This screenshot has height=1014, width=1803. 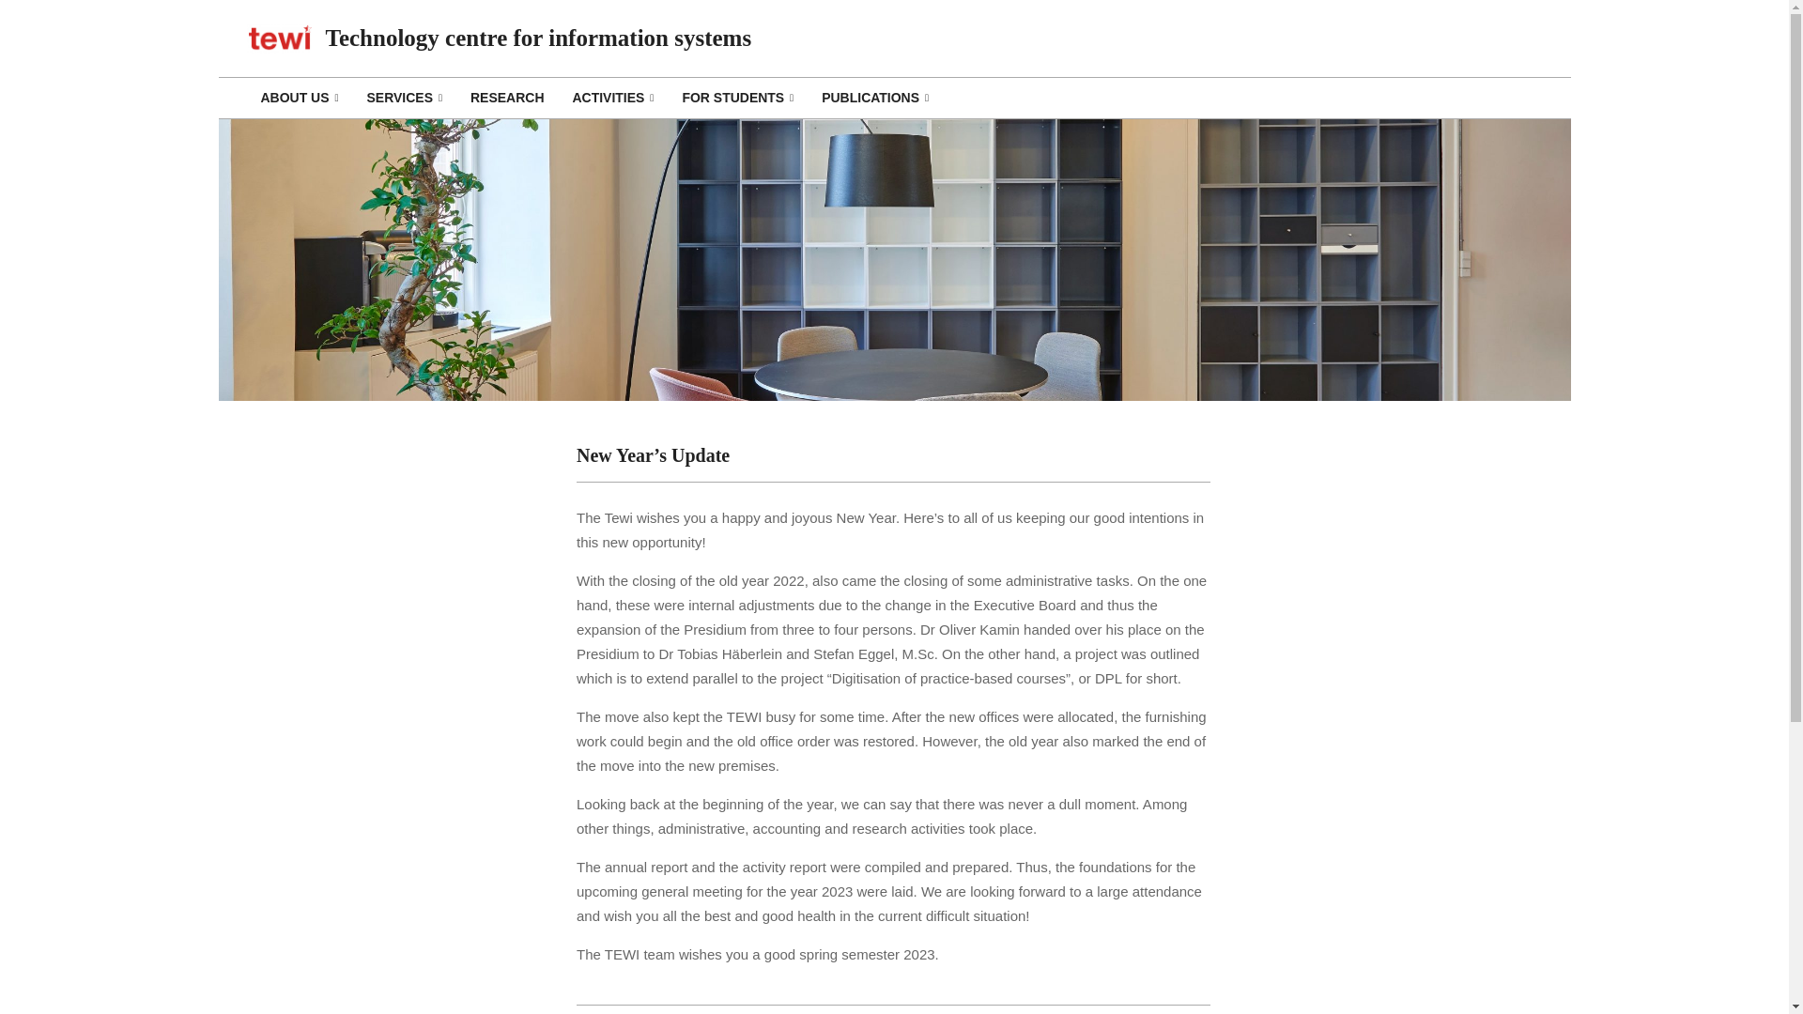 I want to click on Technology centre for information systems, so click(x=537, y=38).